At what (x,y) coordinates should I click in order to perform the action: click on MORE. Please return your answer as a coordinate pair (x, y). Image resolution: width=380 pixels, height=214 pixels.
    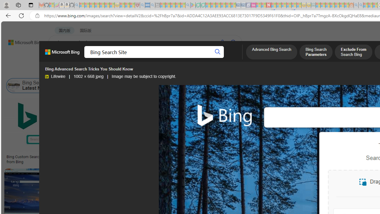
    Looking at the image, I should click on (235, 58).